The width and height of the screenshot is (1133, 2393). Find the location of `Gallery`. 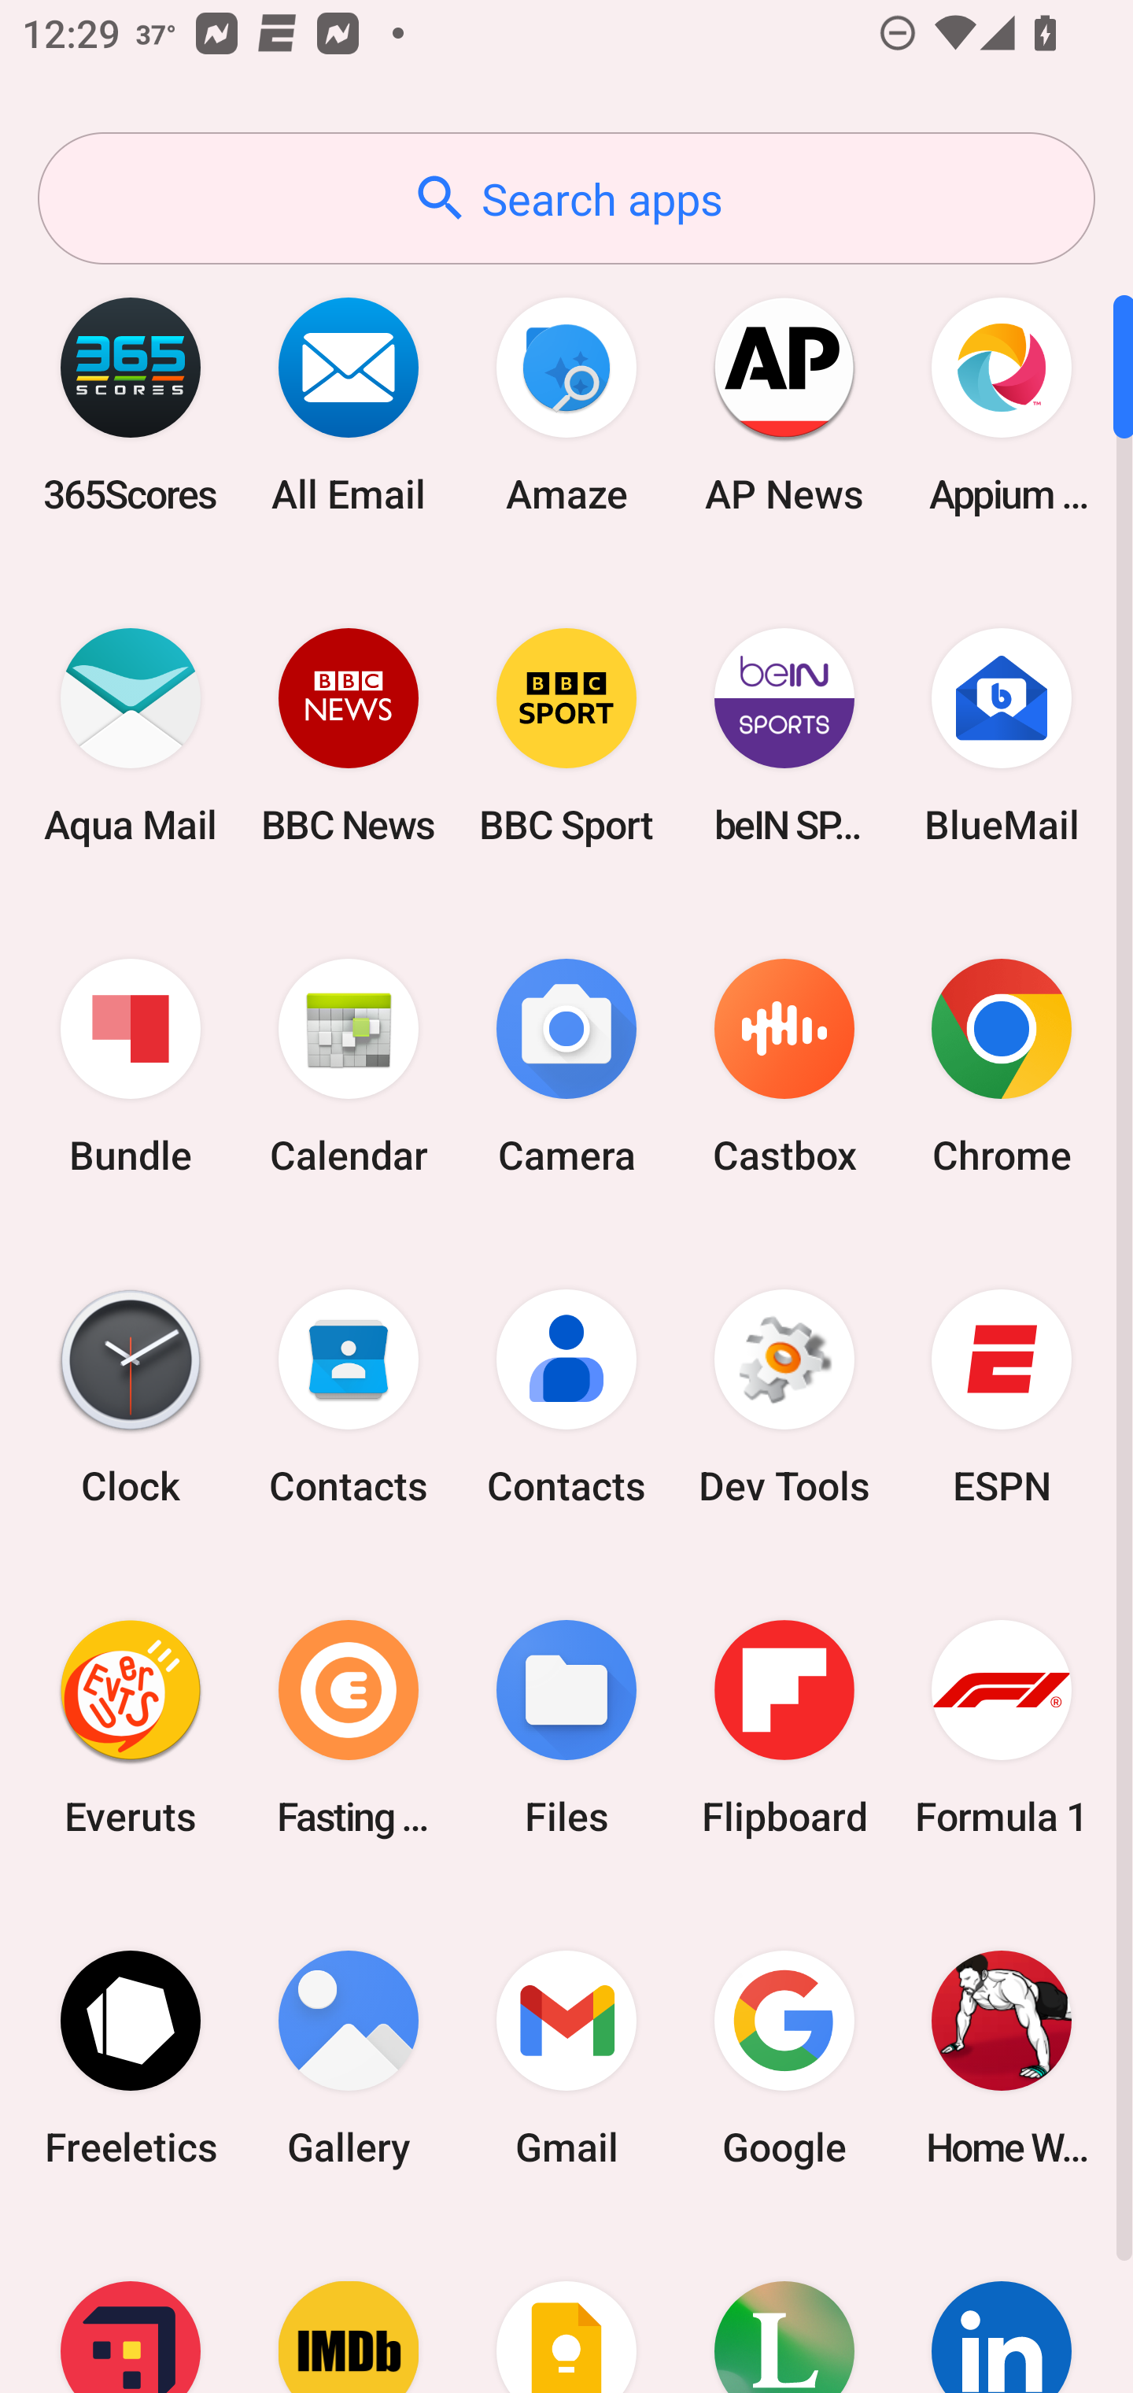

Gallery is located at coordinates (349, 2058).